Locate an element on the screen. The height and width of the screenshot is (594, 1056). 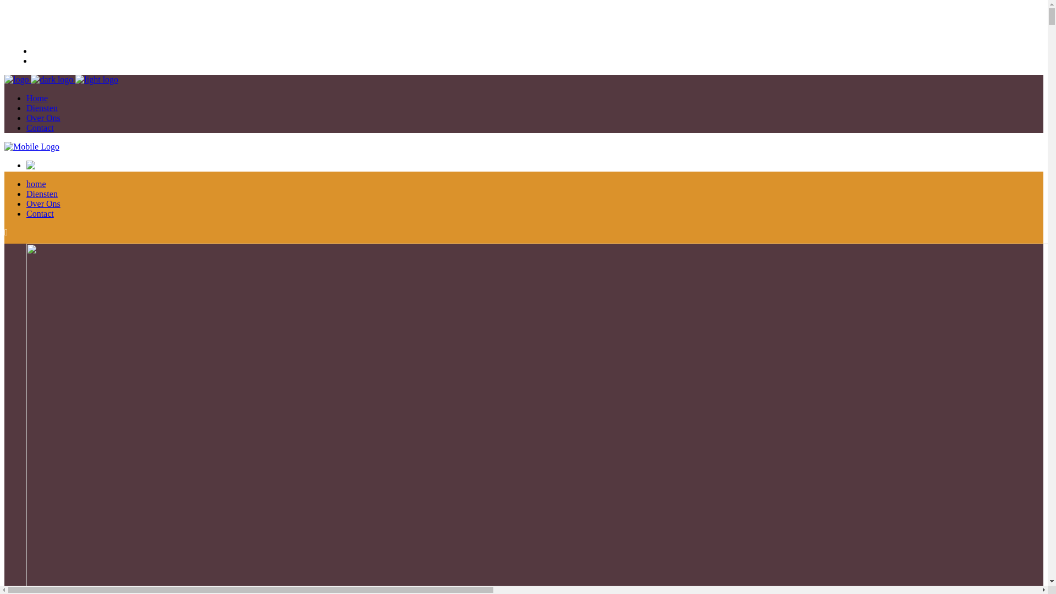
Home is located at coordinates (37, 98).